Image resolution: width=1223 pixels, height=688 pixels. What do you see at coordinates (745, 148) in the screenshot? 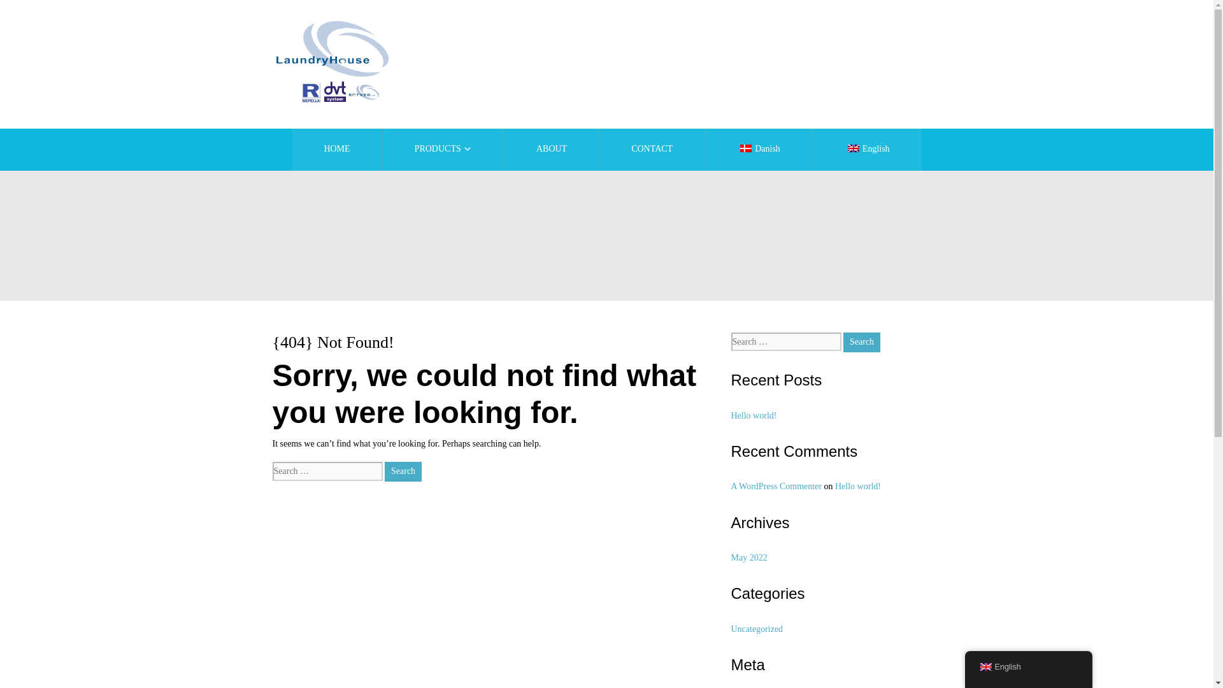
I see `Danish` at bounding box center [745, 148].